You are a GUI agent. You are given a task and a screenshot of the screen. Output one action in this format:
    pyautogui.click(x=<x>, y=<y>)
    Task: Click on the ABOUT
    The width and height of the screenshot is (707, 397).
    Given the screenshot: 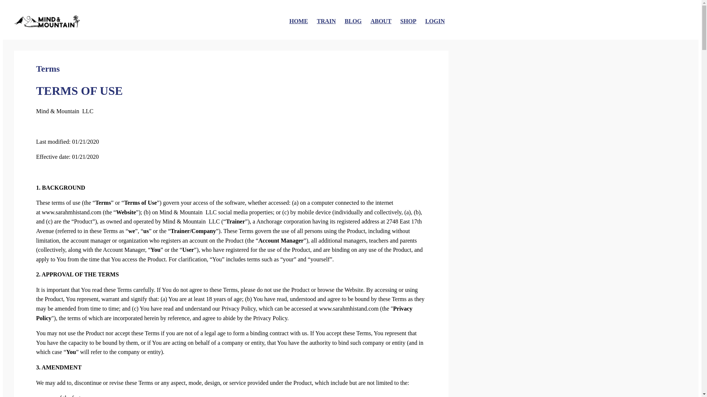 What is the action you would take?
    pyautogui.click(x=381, y=21)
    